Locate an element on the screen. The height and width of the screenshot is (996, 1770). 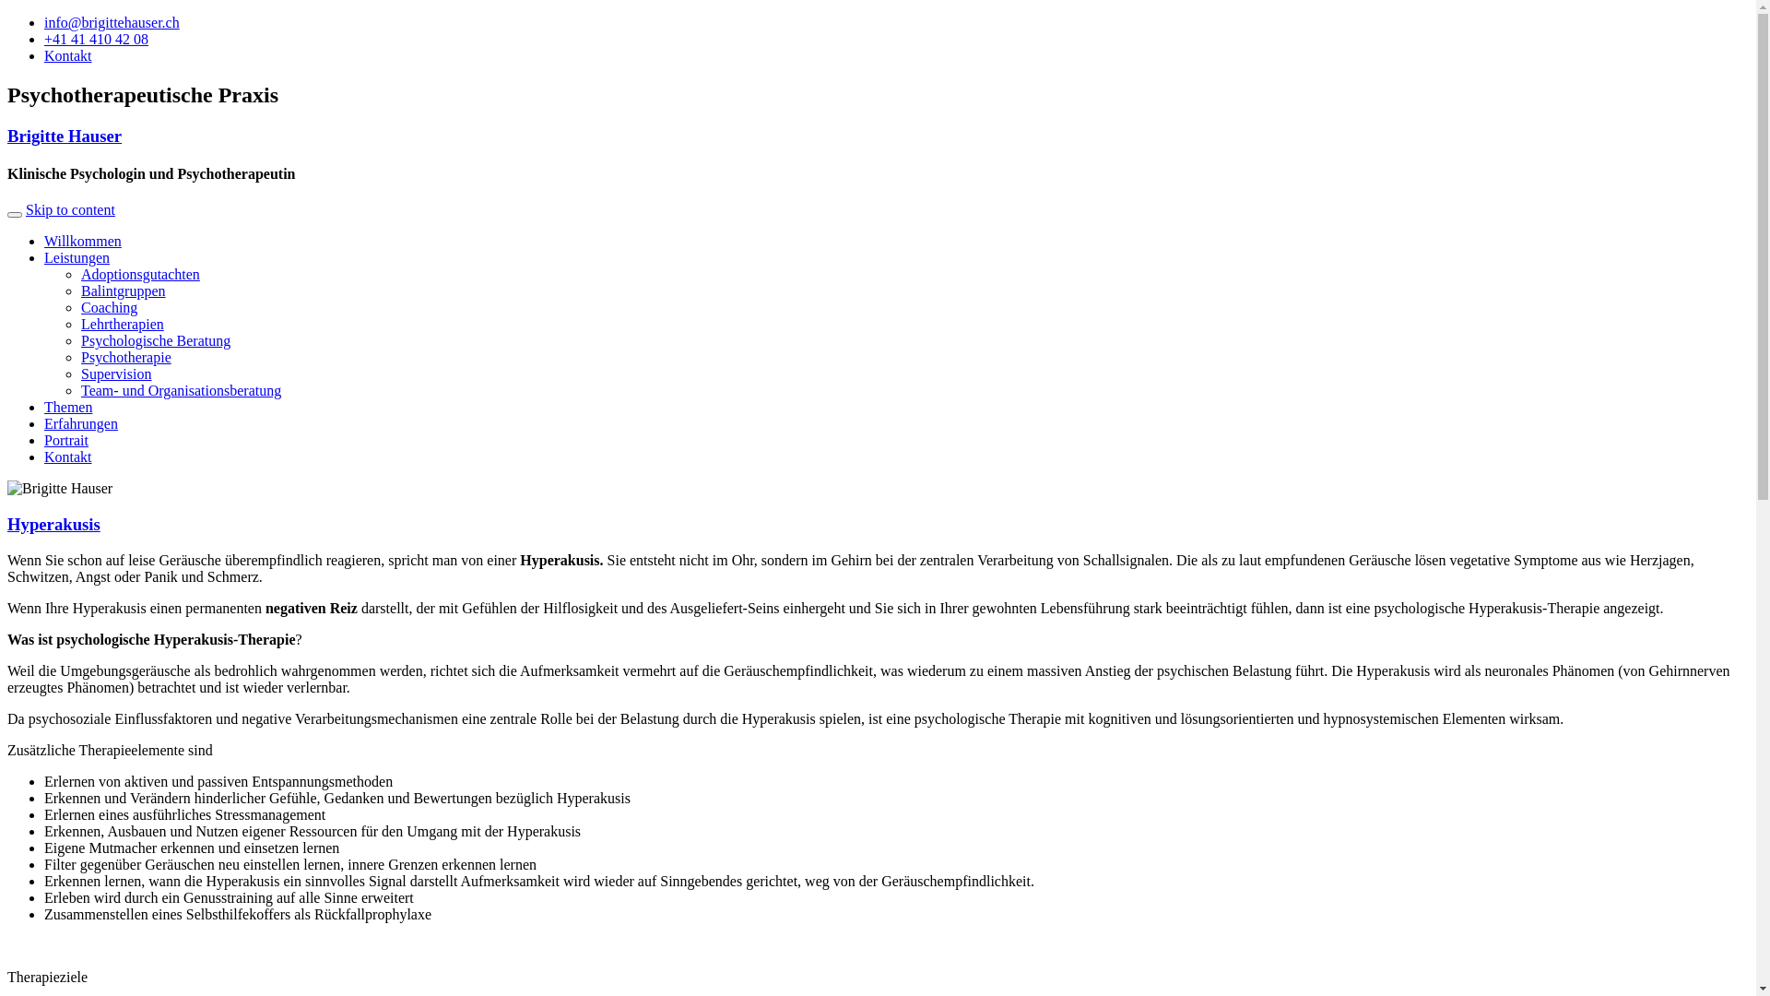
Team- und Organisationsberatung is located at coordinates (181, 391).